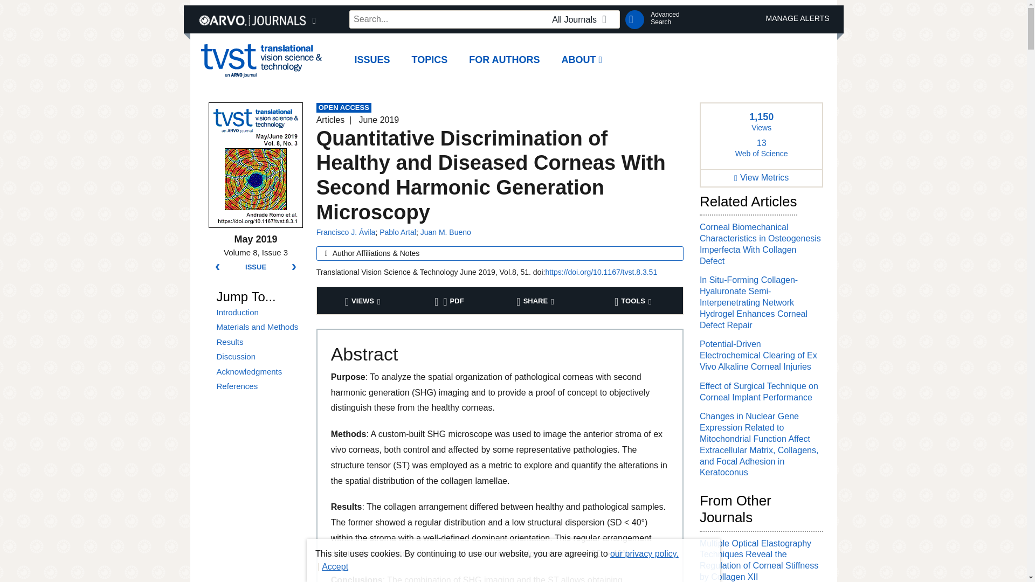 The image size is (1035, 582). What do you see at coordinates (258, 313) in the screenshot?
I see `Results` at bounding box center [258, 313].